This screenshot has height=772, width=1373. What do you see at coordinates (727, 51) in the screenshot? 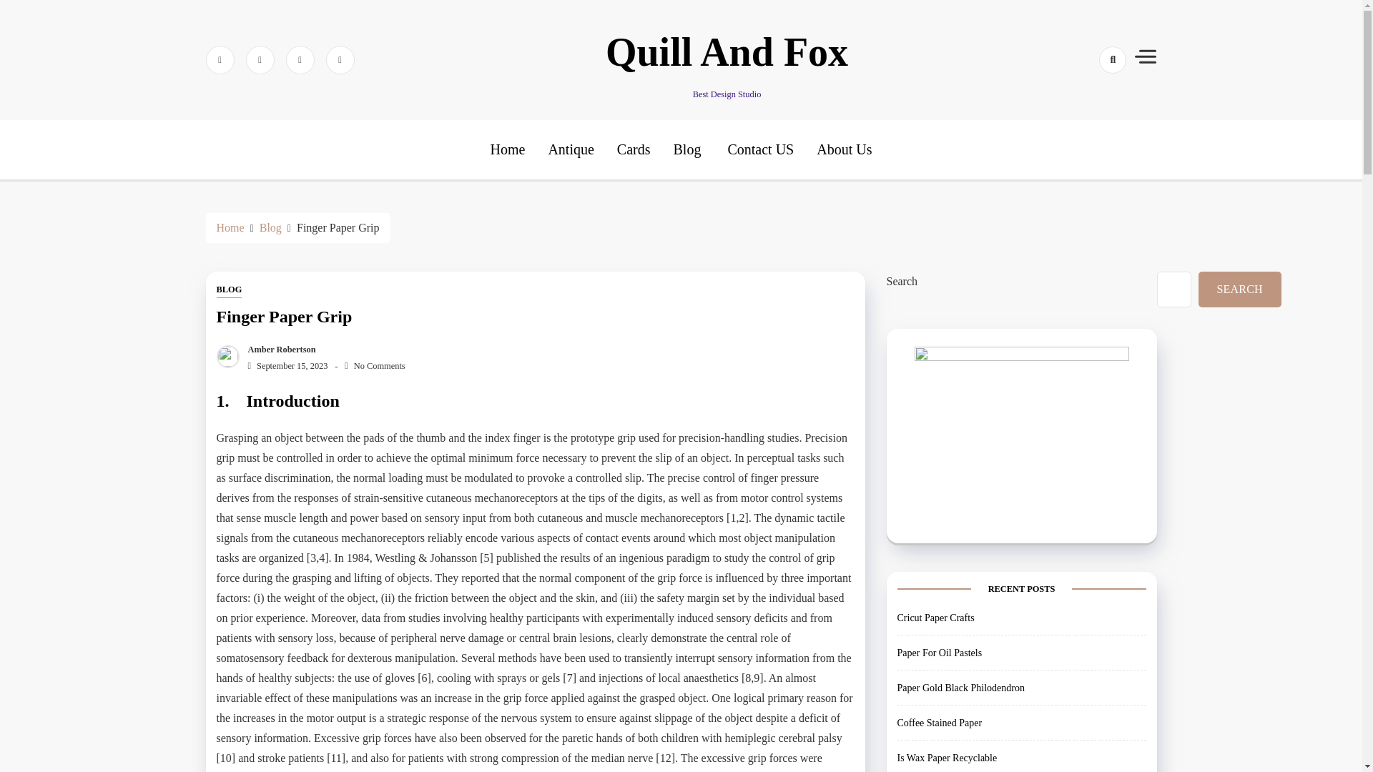
I see `Quill And Fox` at bounding box center [727, 51].